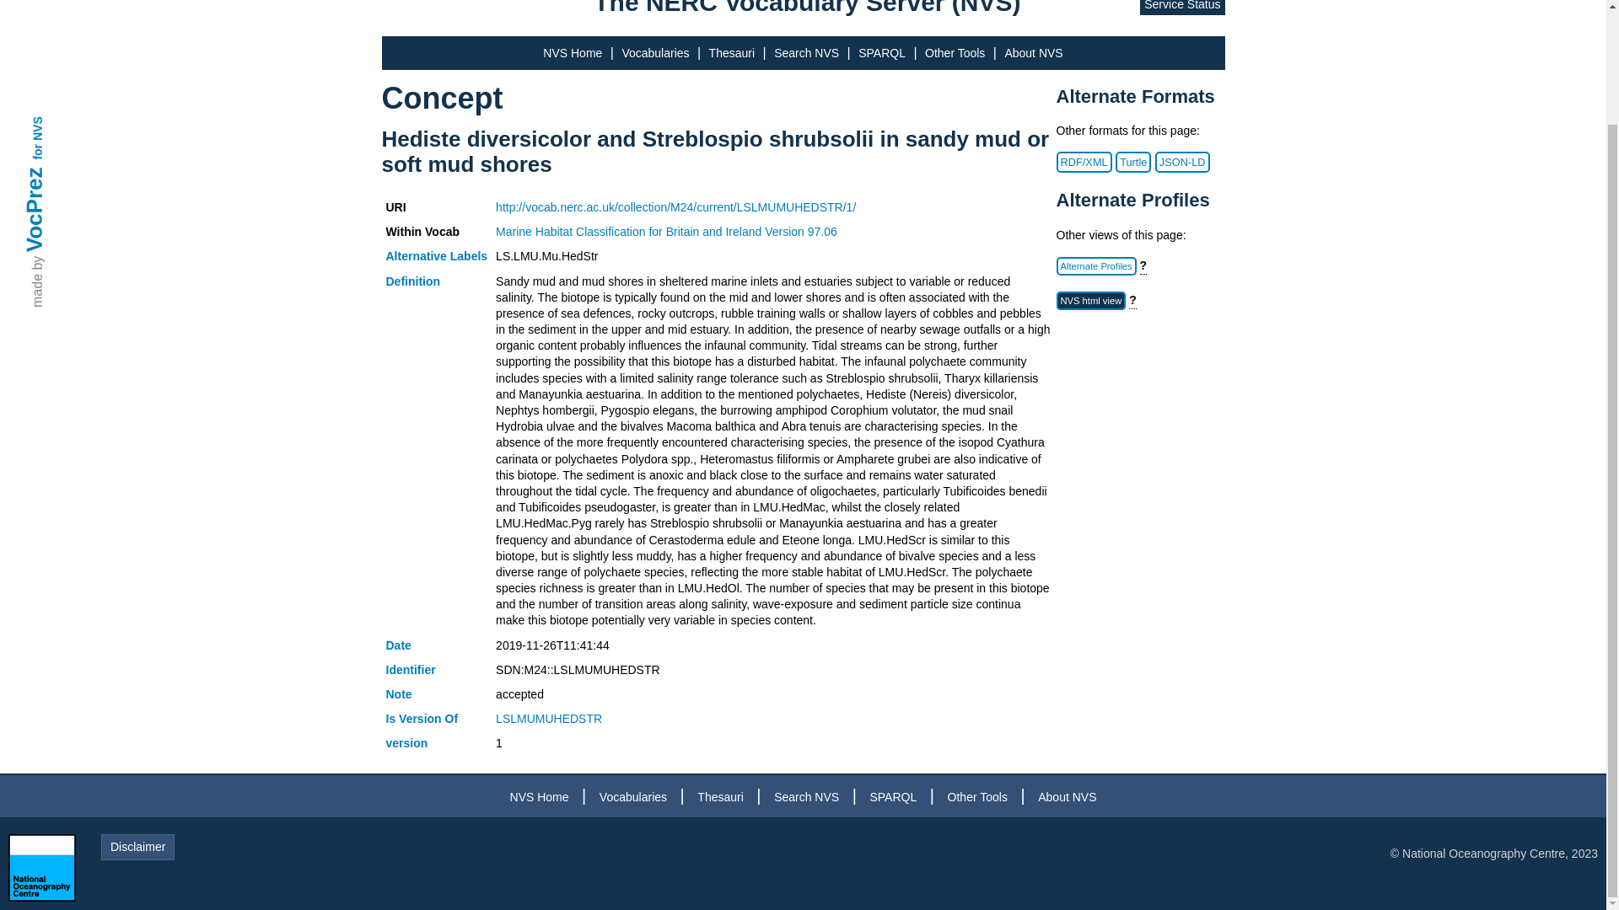  Describe the element at coordinates (720, 797) in the screenshot. I see `Thesauri` at that location.